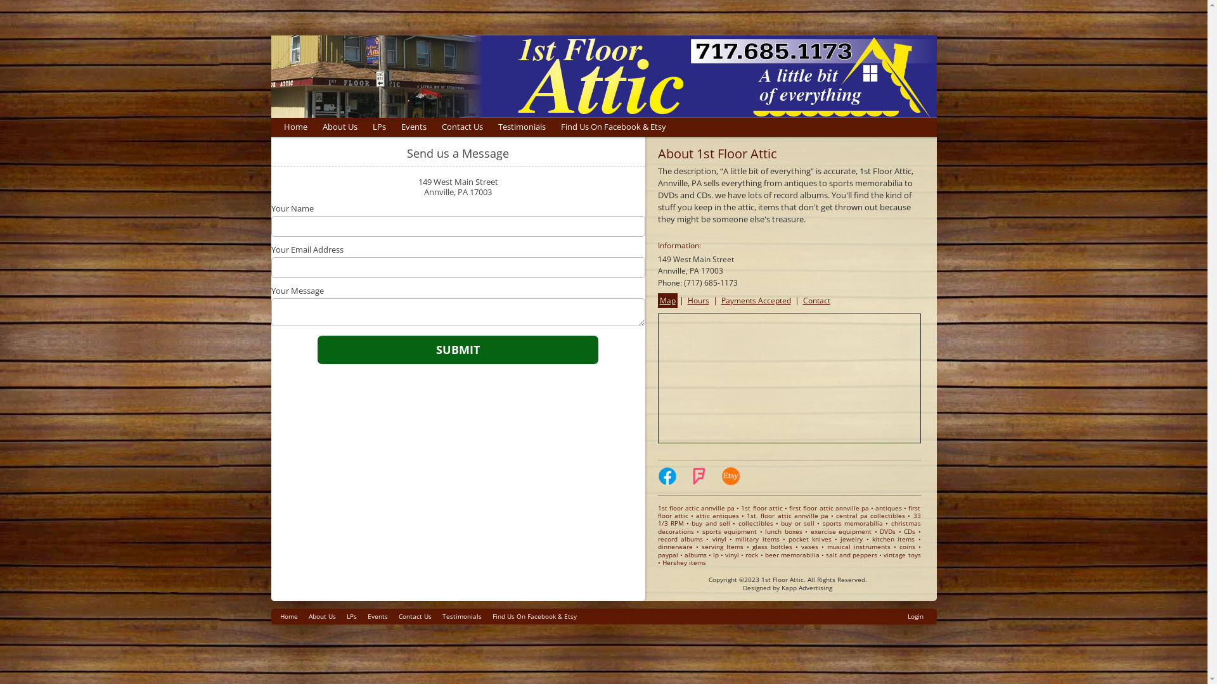 The height and width of the screenshot is (684, 1217). What do you see at coordinates (295, 127) in the screenshot?
I see `Home` at bounding box center [295, 127].